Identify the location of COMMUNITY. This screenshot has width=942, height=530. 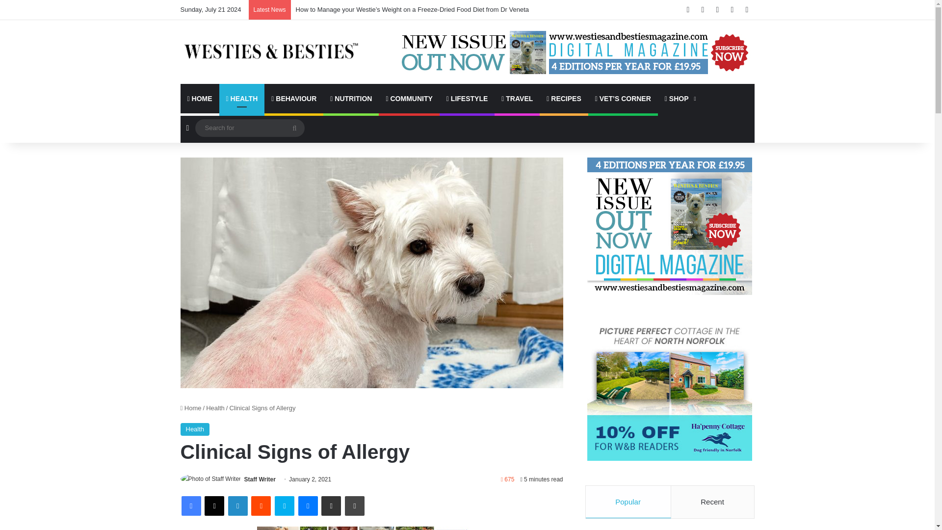
(408, 98).